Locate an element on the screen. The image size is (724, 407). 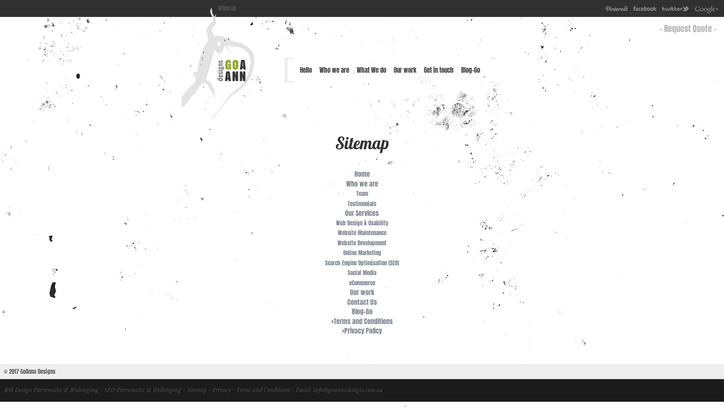
Web Design & Usability is located at coordinates (362, 223).